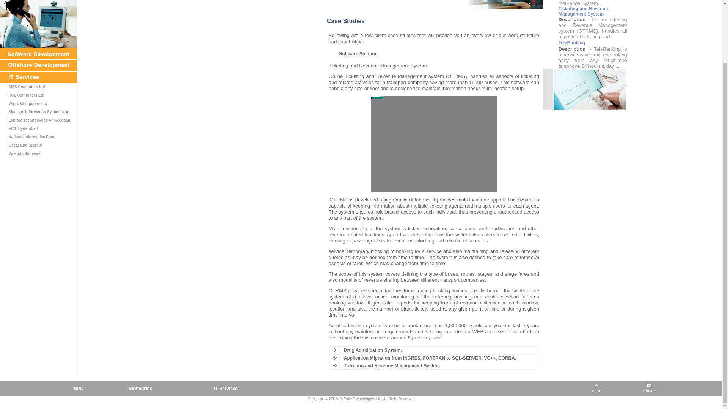 The image size is (728, 409). I want to click on Clients, so click(226, 389).